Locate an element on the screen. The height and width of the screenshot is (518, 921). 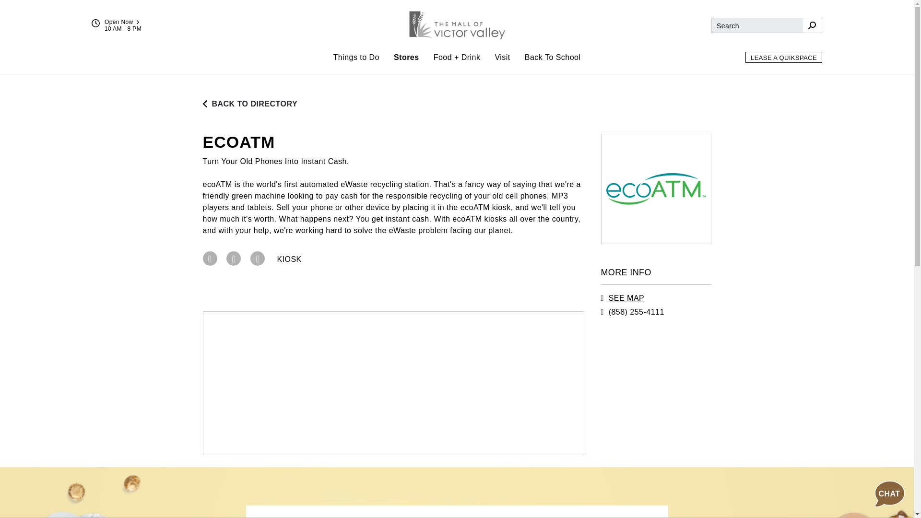
Back To School is located at coordinates (553, 57).